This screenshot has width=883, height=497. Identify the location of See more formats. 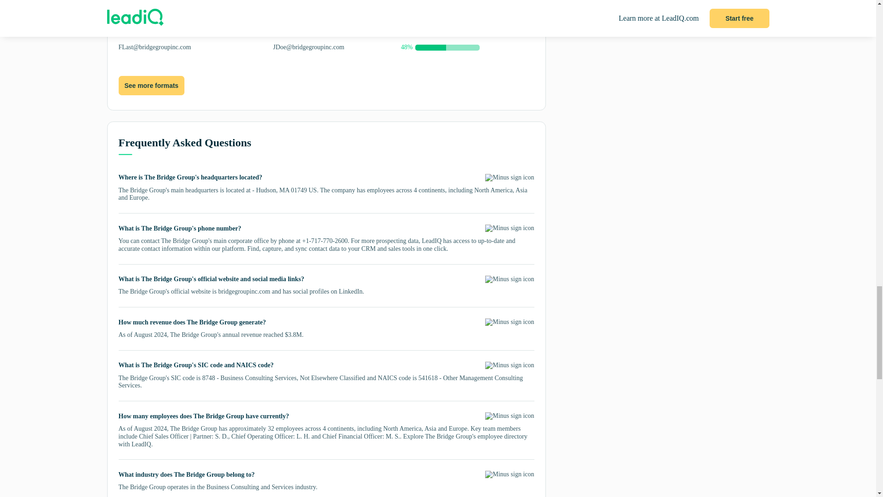
(151, 86).